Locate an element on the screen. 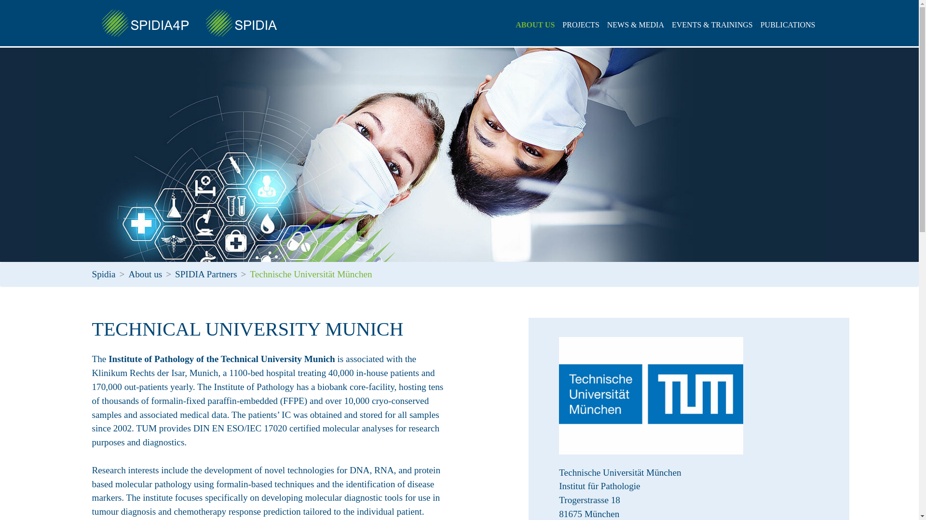 Image resolution: width=926 pixels, height=520 pixels. ABOUT US is located at coordinates (535, 25).